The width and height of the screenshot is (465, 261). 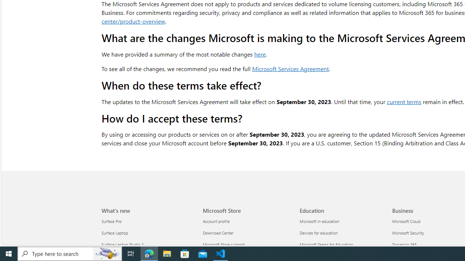 I want to click on Download Center Microsoft Store, so click(x=218, y=233).